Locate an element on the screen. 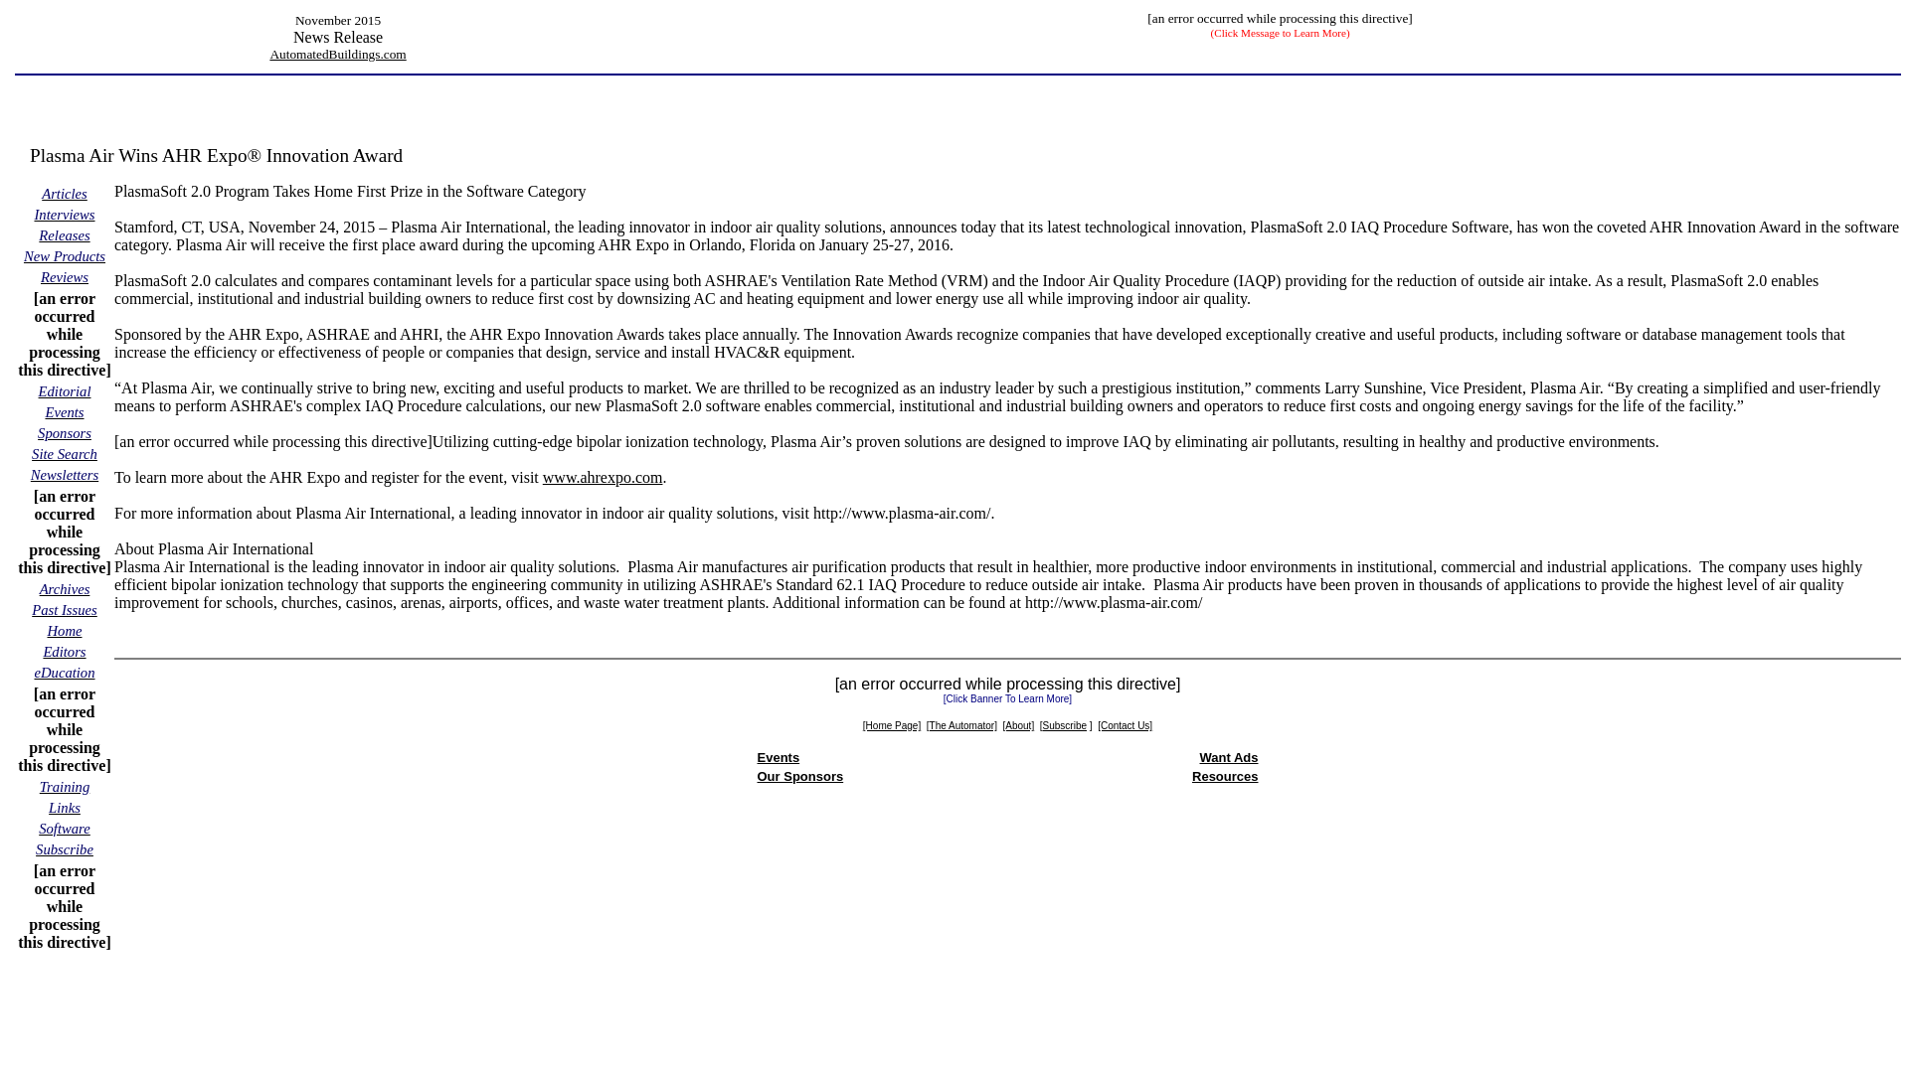  Training is located at coordinates (65, 787).